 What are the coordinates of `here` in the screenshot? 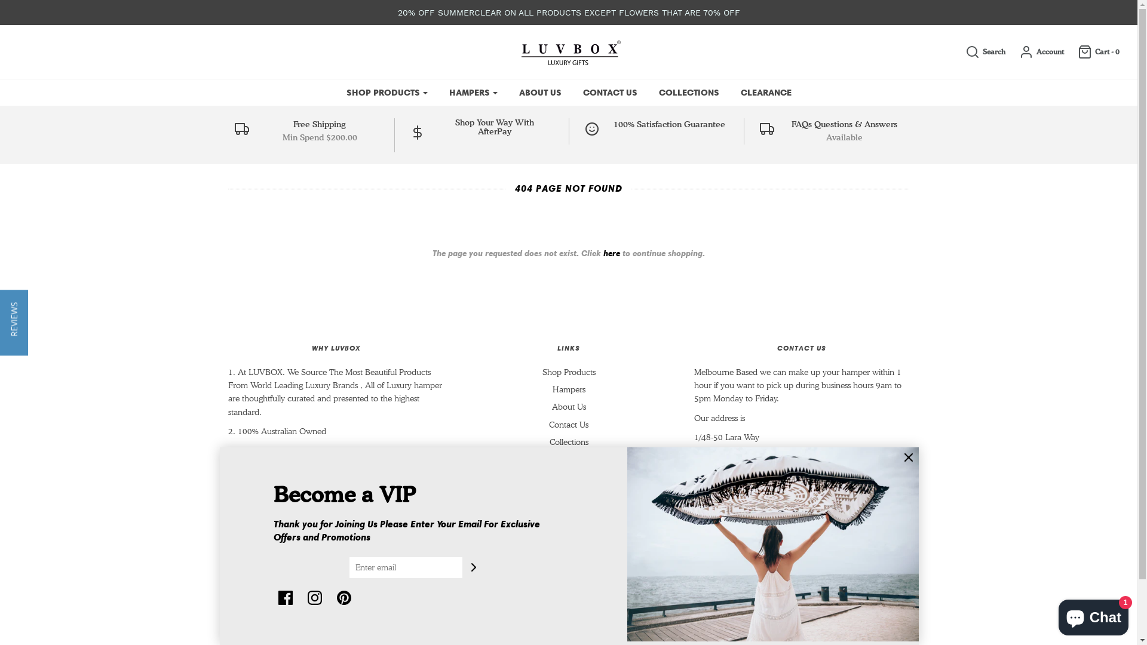 It's located at (612, 253).